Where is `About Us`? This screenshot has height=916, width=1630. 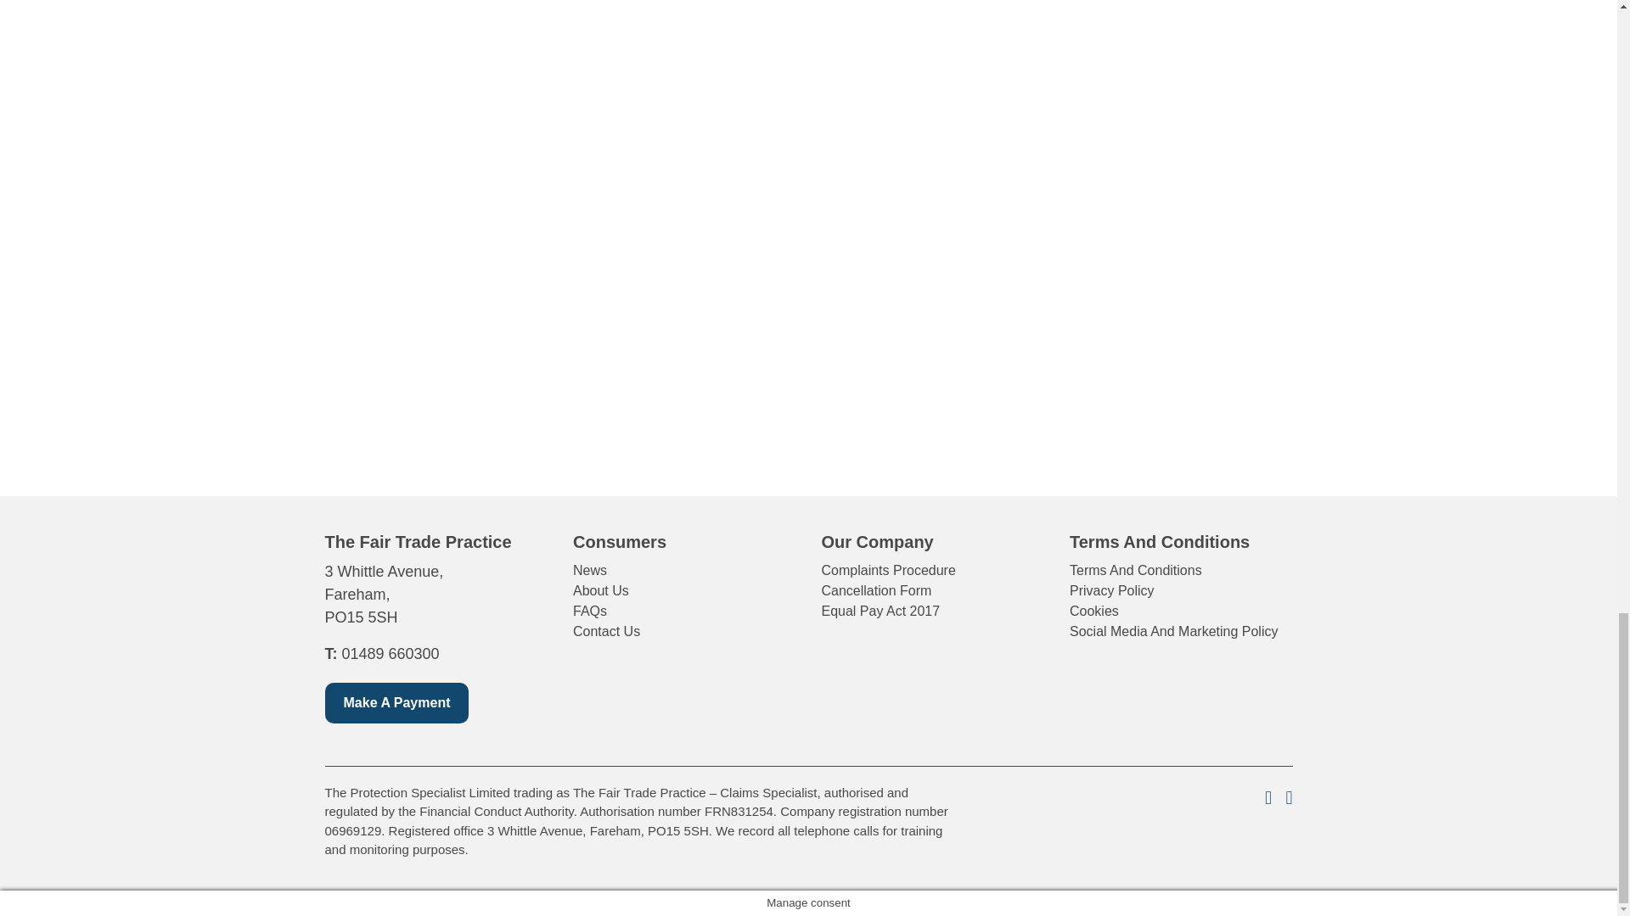
About Us is located at coordinates (601, 590).